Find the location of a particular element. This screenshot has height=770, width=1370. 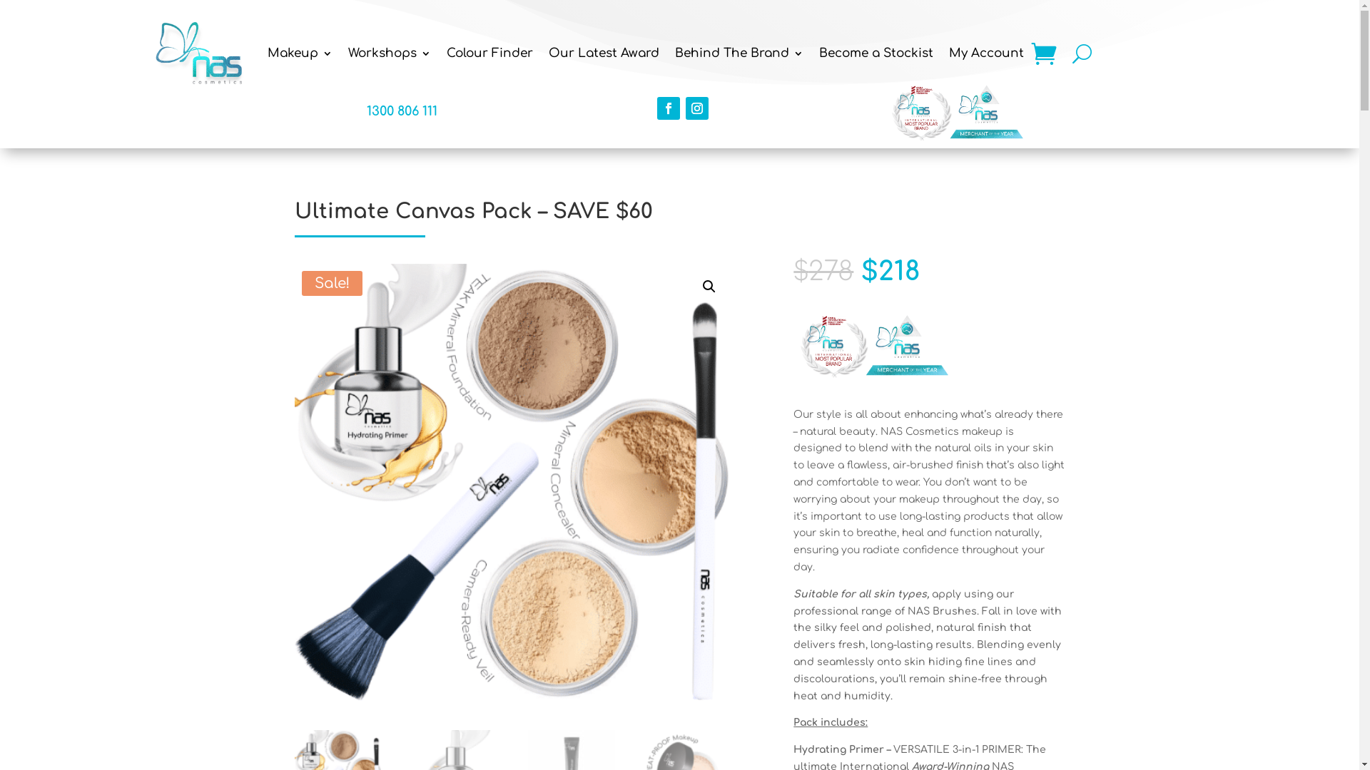

Makeup is located at coordinates (300, 54).